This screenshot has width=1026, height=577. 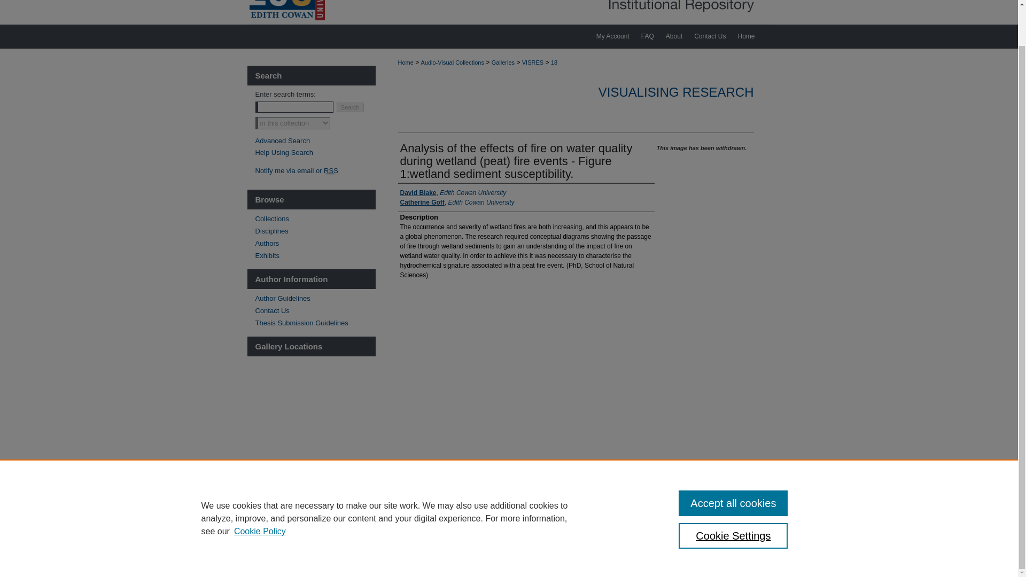 I want to click on Galleries, so click(x=503, y=63).